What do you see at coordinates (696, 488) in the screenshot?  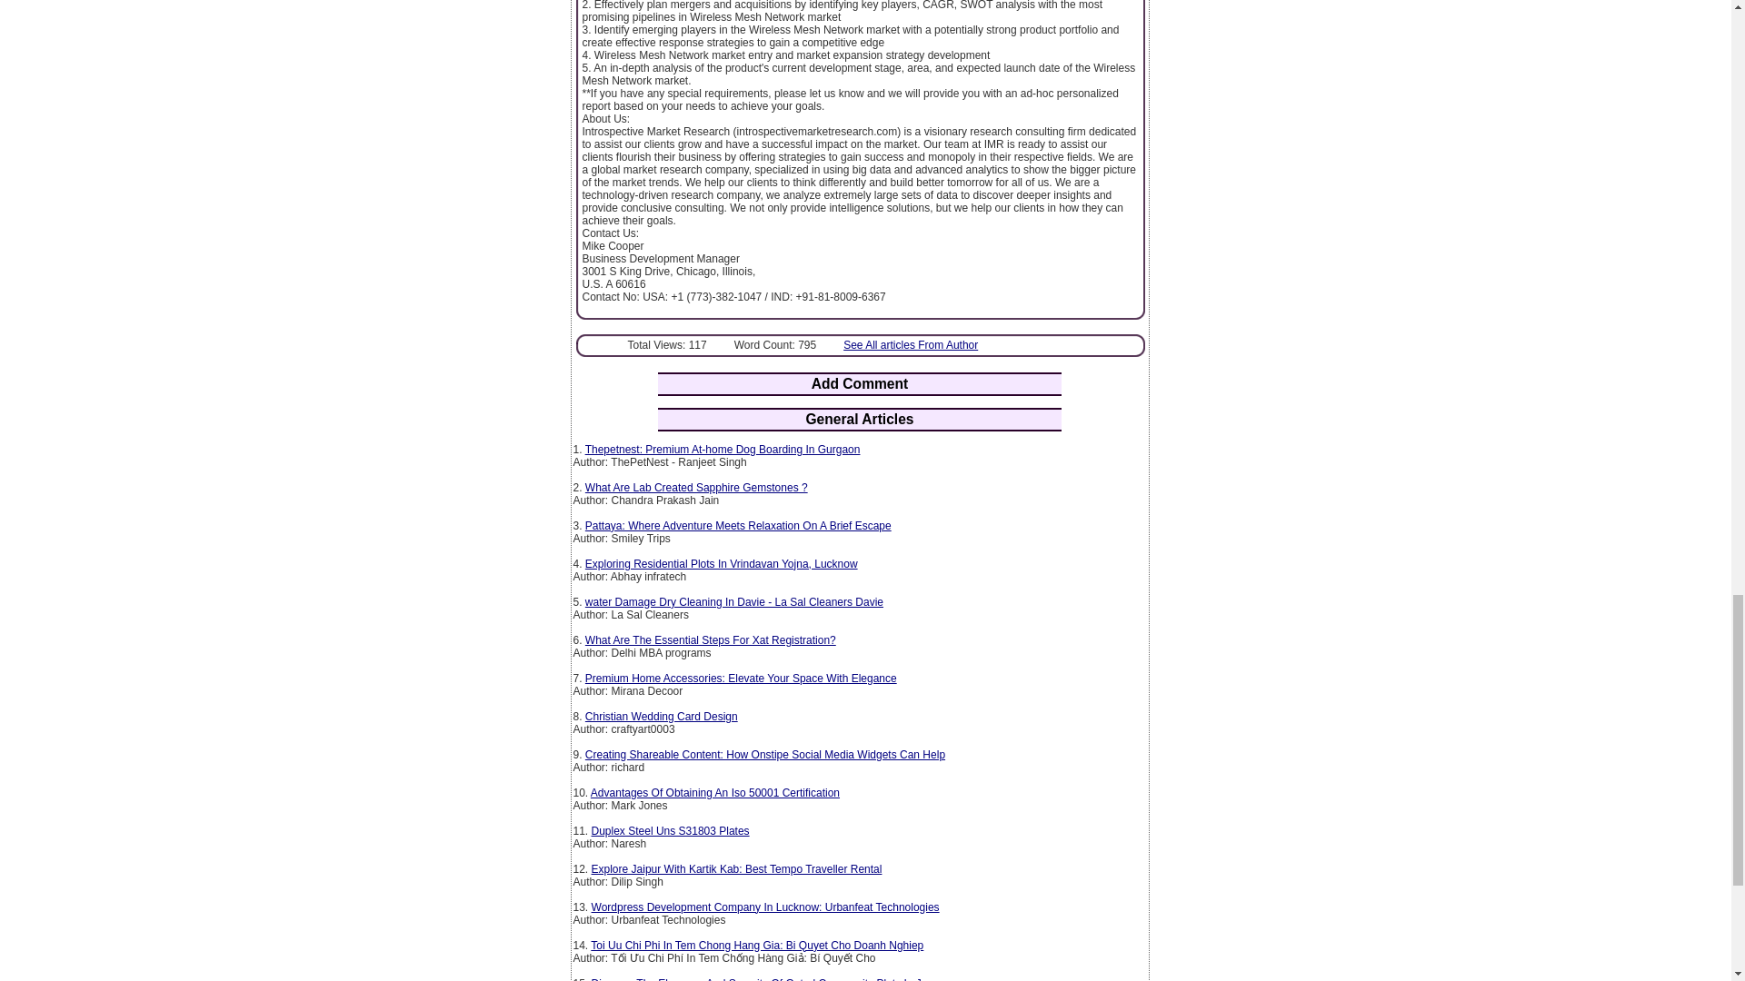 I see `What Are Lab Created Sapphire Gemstones ?` at bounding box center [696, 488].